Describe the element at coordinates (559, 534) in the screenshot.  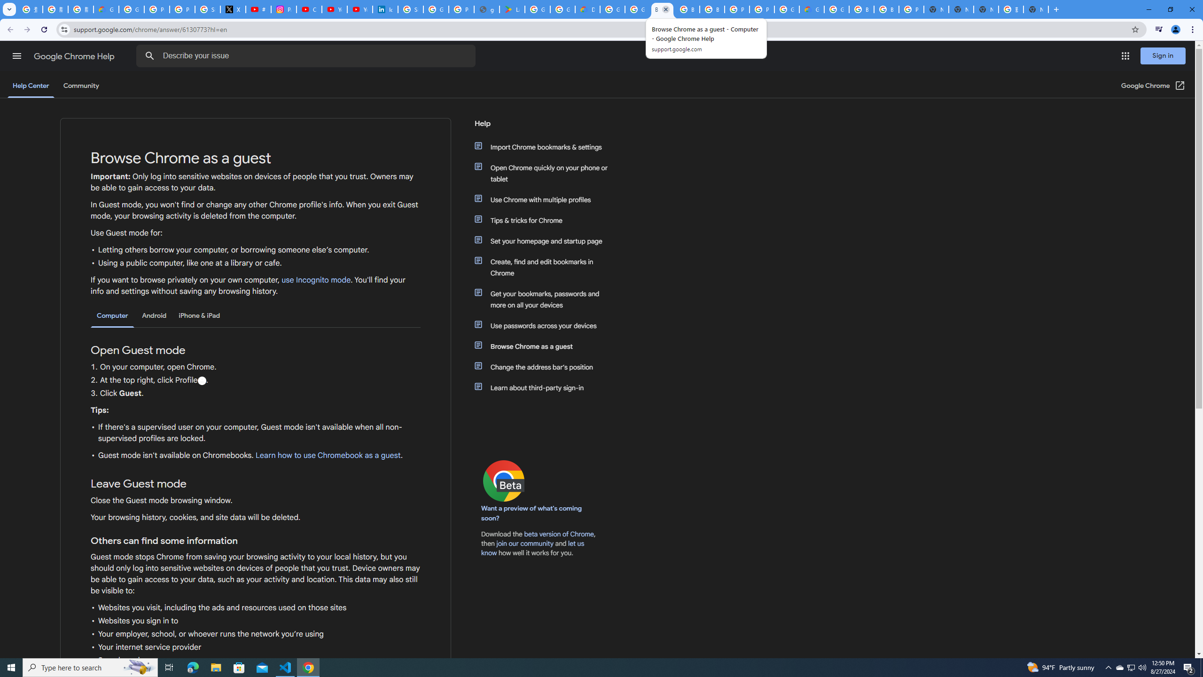
I see `beta version of Chrome` at that location.